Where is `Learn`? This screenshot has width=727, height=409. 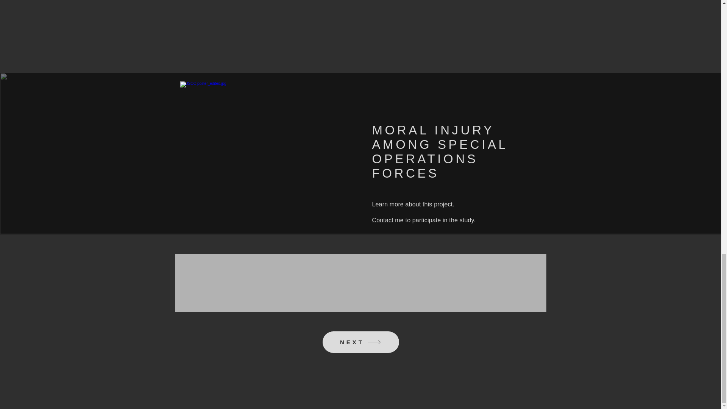
Learn is located at coordinates (379, 204).